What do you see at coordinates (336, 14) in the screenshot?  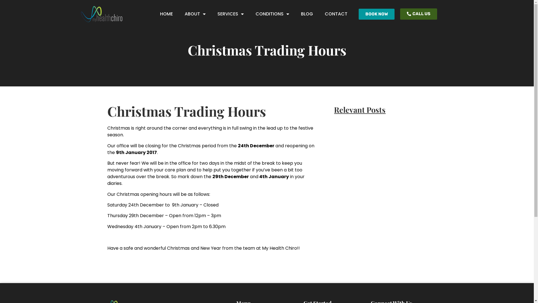 I see `CONTACT` at bounding box center [336, 14].